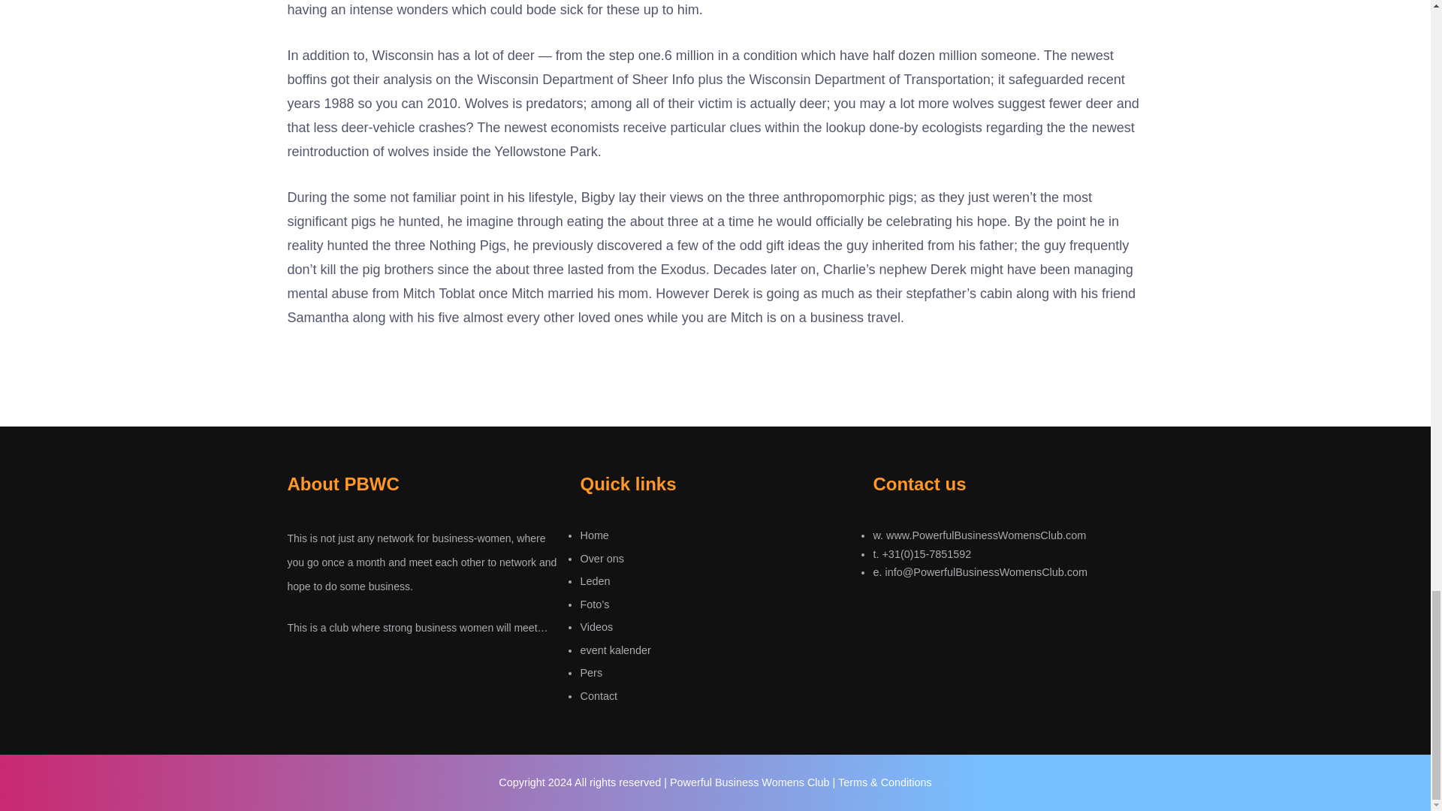  What do you see at coordinates (590, 672) in the screenshot?
I see `Pers` at bounding box center [590, 672].